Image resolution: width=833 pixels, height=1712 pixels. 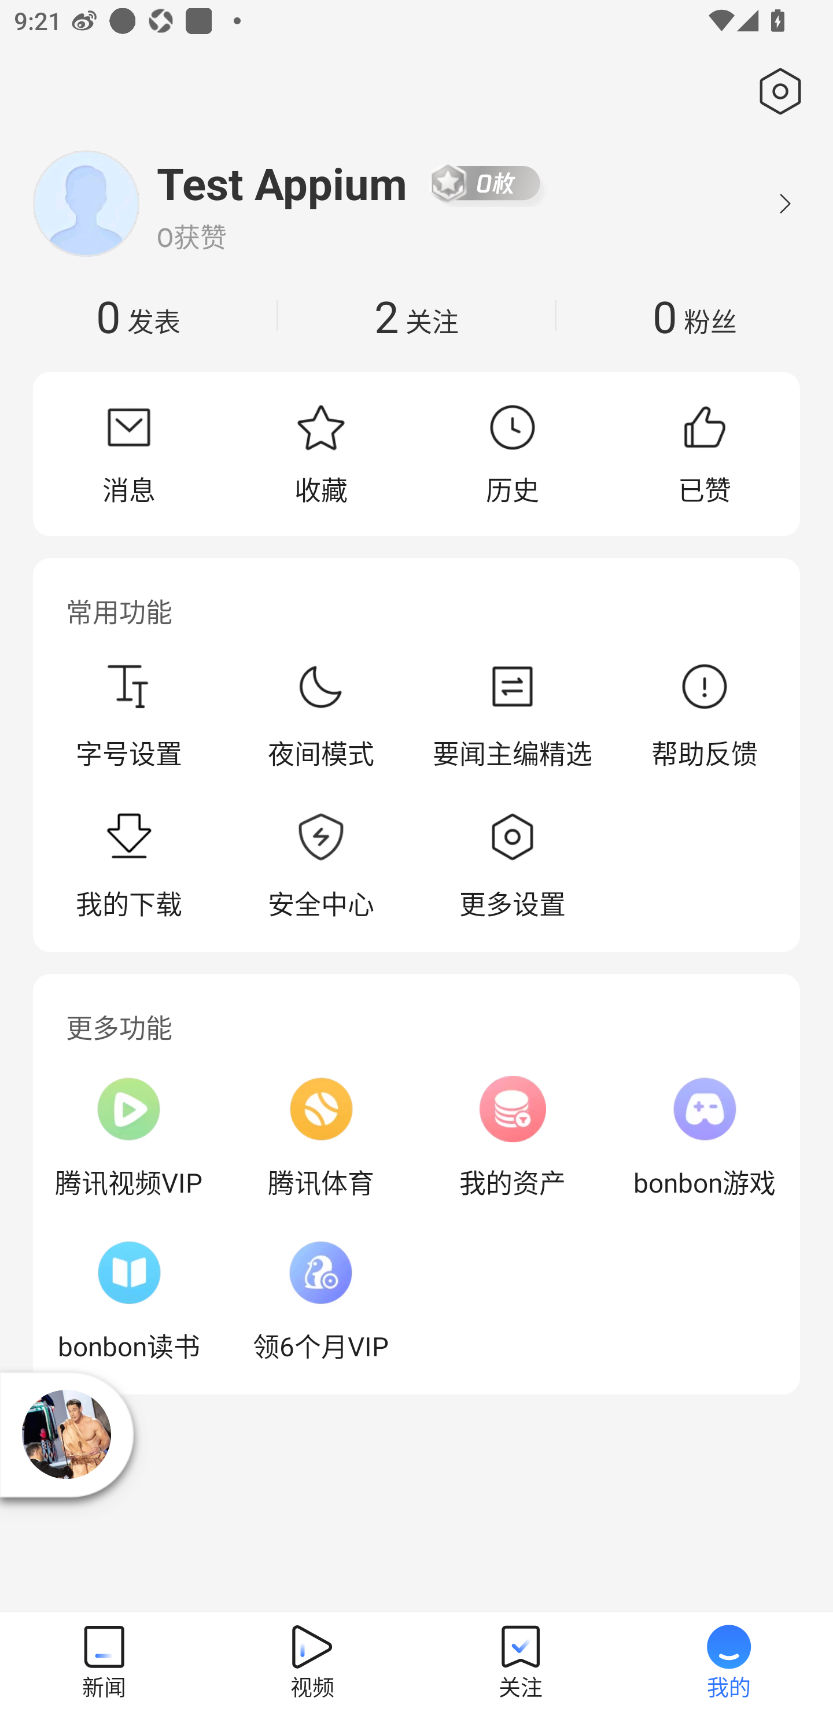 I want to click on 0粉丝，可点击, so click(x=694, y=316).